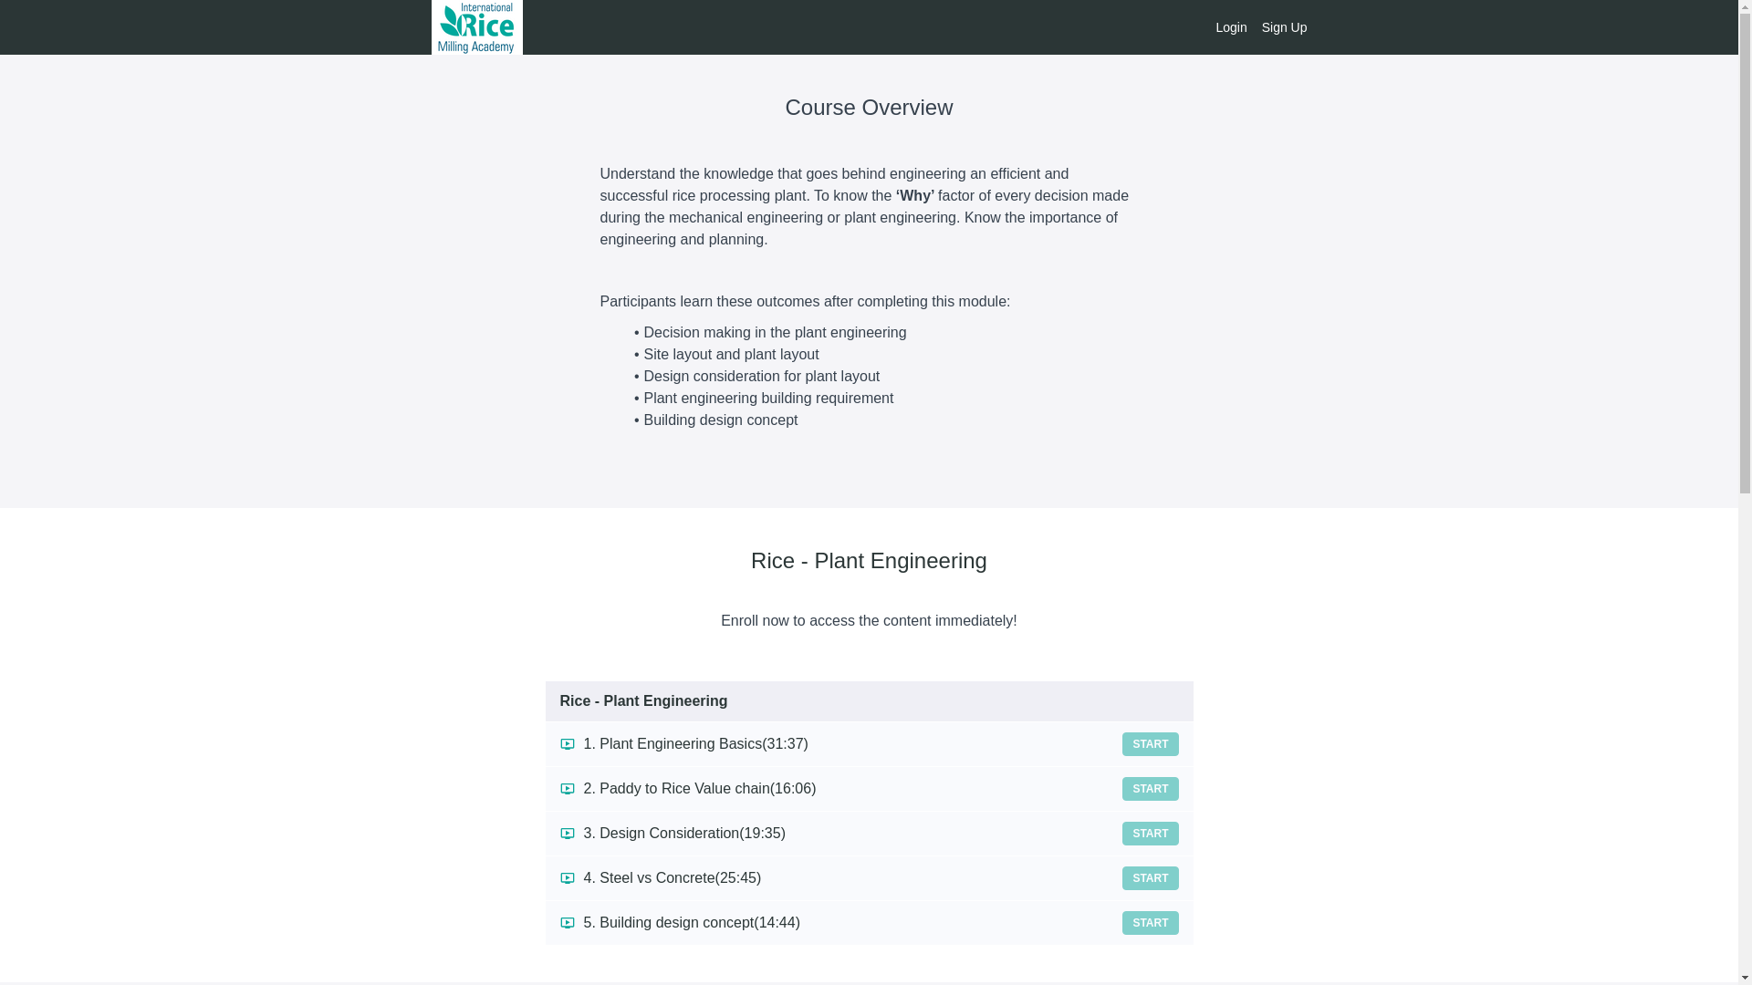  What do you see at coordinates (1150, 789) in the screenshot?
I see `START` at bounding box center [1150, 789].